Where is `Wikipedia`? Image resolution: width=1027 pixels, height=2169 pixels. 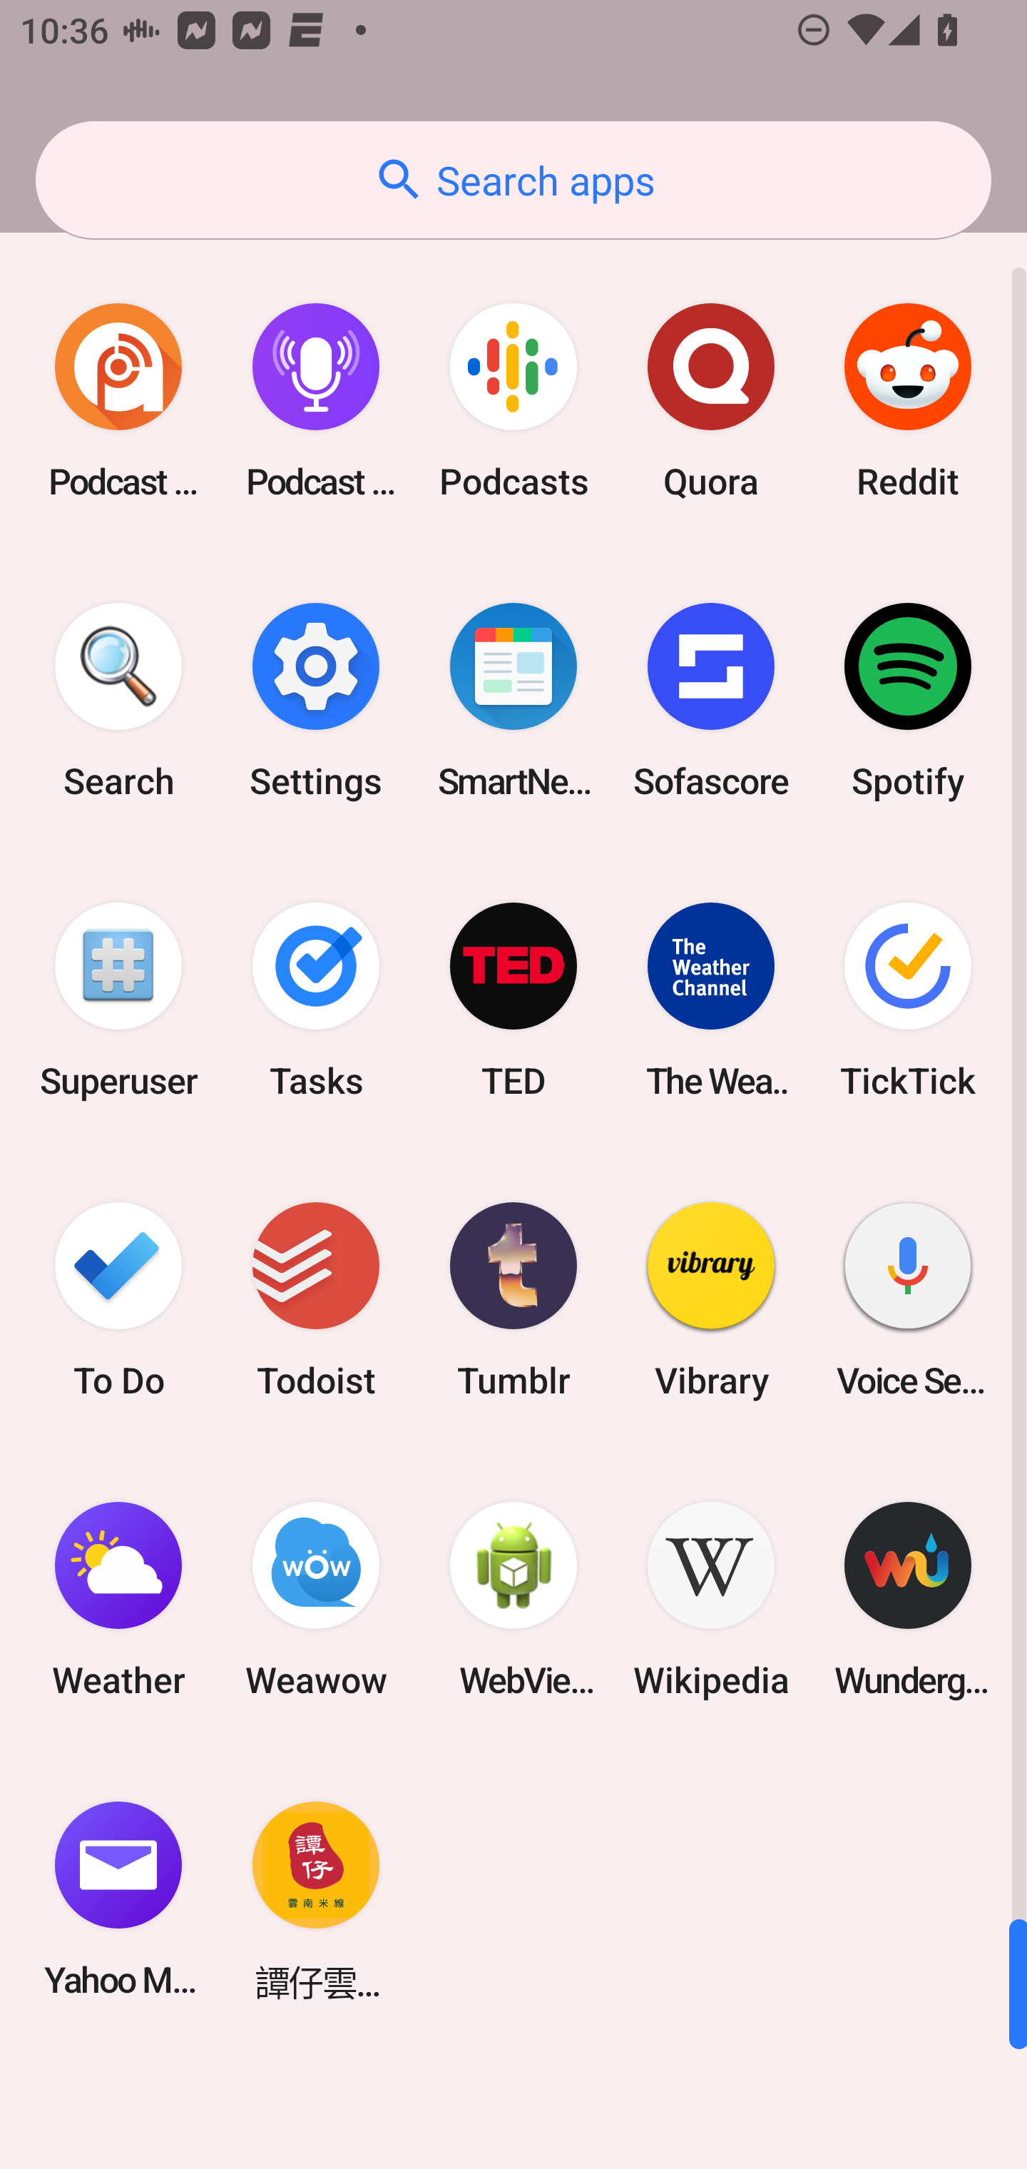 Wikipedia is located at coordinates (710, 1600).